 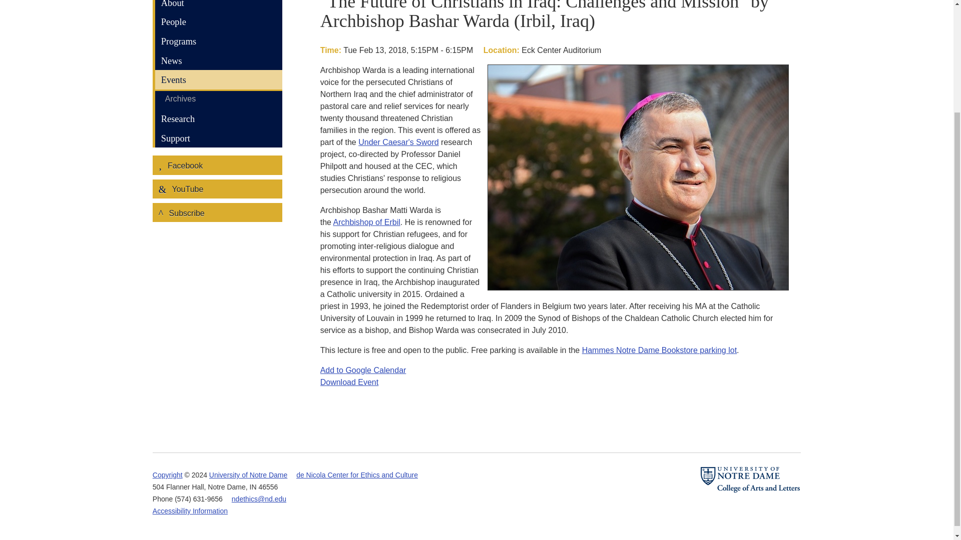 What do you see at coordinates (218, 60) in the screenshot?
I see `News` at bounding box center [218, 60].